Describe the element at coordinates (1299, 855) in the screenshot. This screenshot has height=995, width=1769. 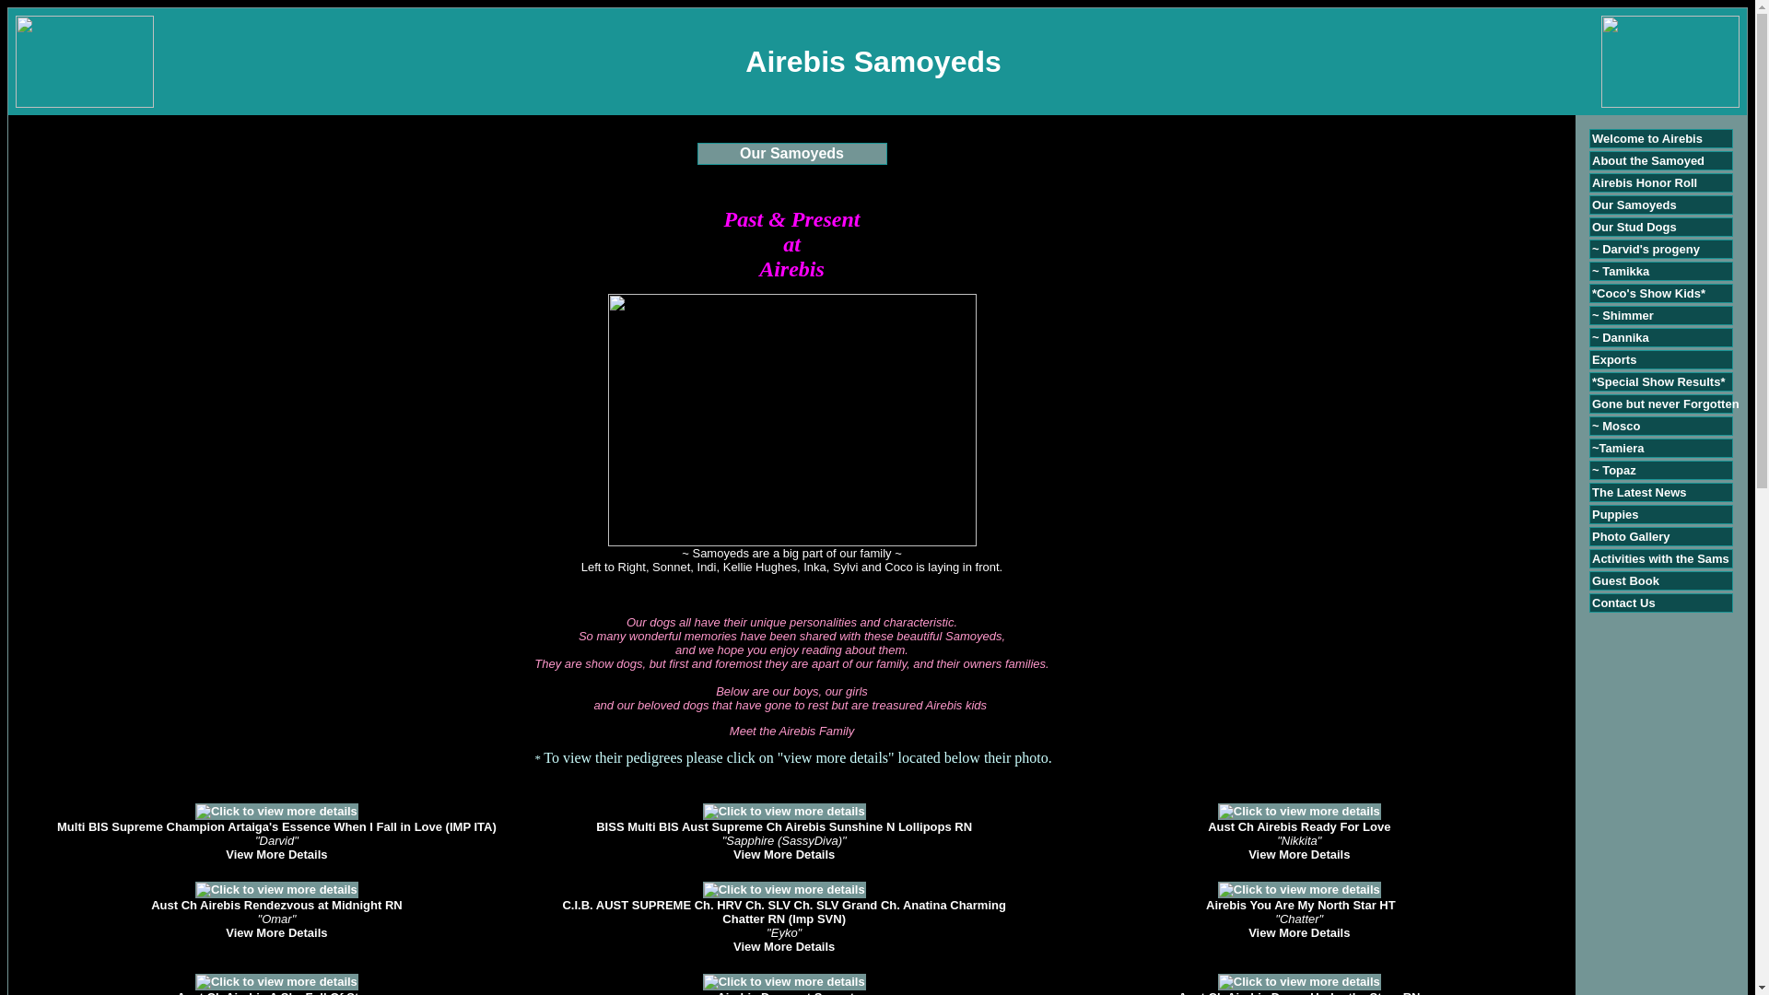
I see `View More Details` at that location.